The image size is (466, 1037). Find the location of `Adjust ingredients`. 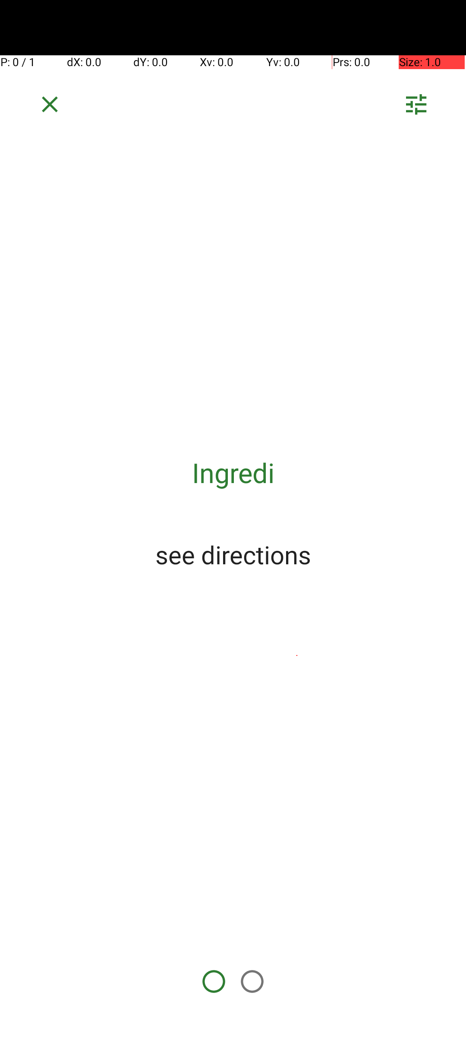

Adjust ingredients is located at coordinates (416, 107).